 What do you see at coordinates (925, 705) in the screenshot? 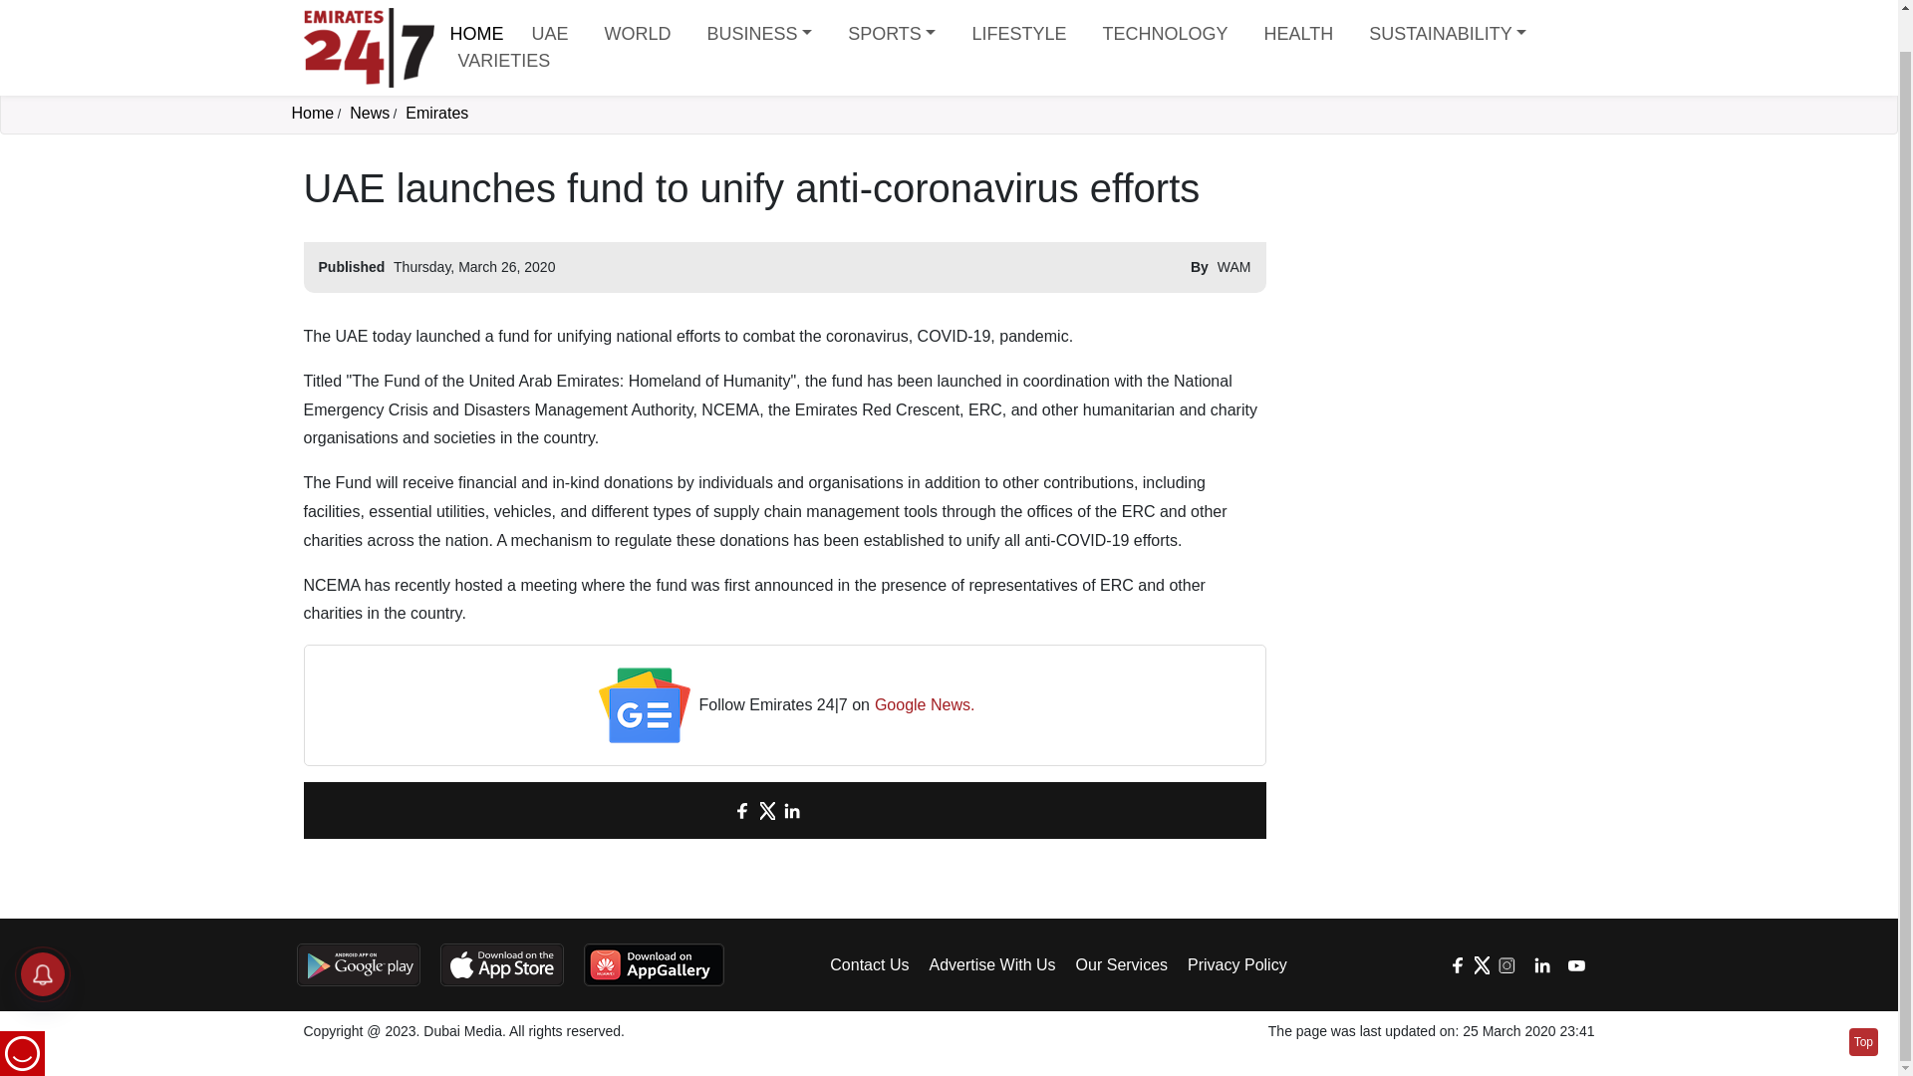
I see `Google News.` at bounding box center [925, 705].